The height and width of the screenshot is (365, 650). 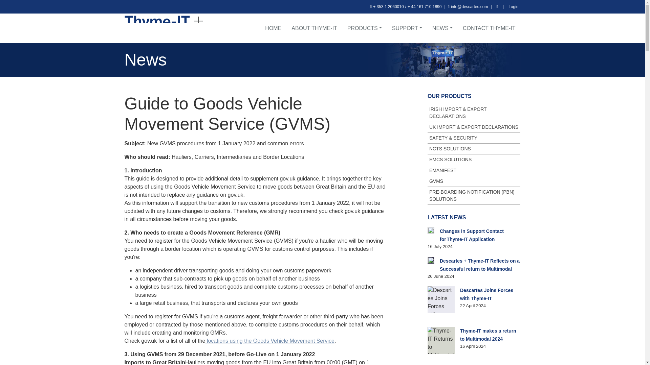 What do you see at coordinates (474, 170) in the screenshot?
I see `EMANIFEST` at bounding box center [474, 170].